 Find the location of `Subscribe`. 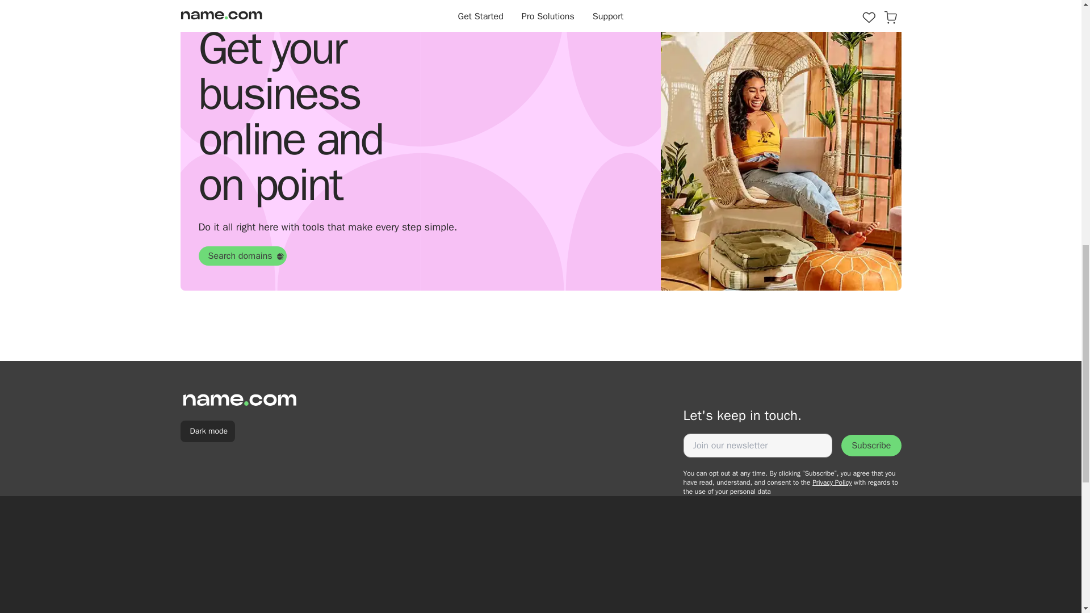

Subscribe is located at coordinates (871, 445).